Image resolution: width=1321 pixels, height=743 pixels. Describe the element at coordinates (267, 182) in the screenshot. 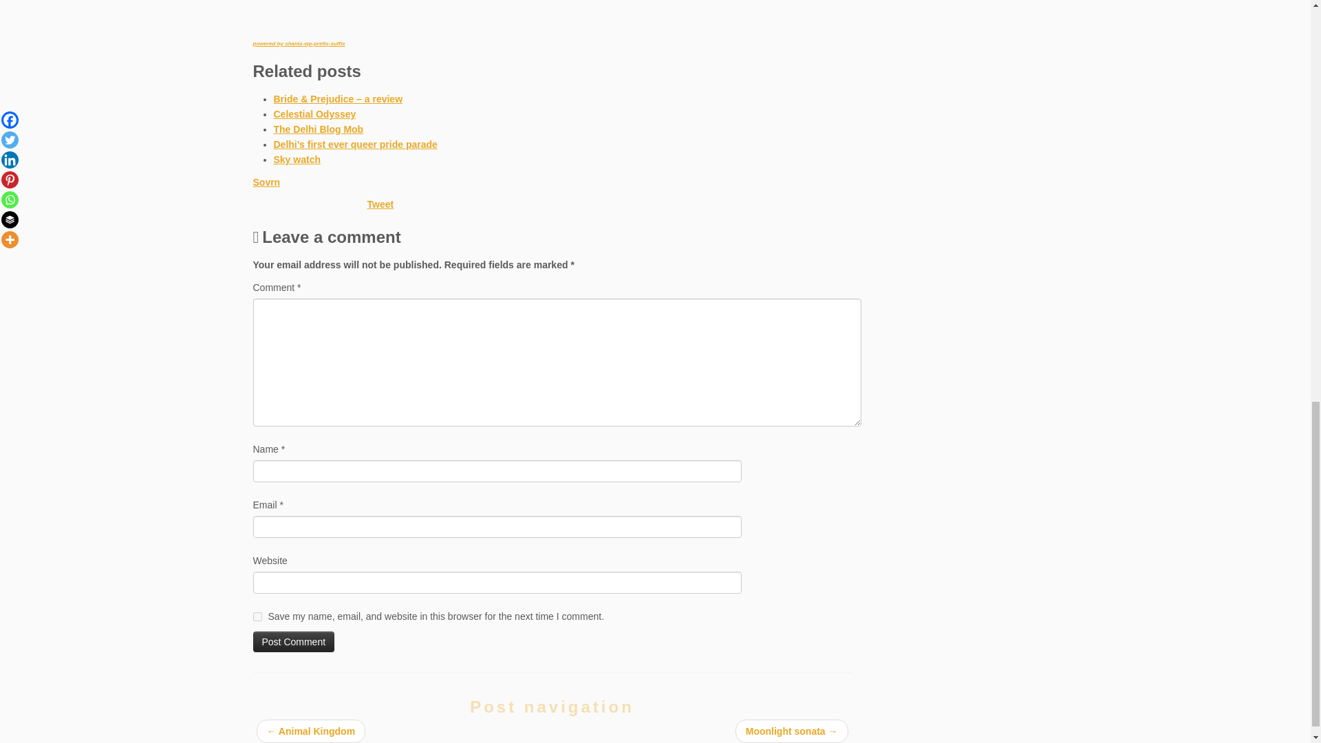

I see `Sovrn` at that location.